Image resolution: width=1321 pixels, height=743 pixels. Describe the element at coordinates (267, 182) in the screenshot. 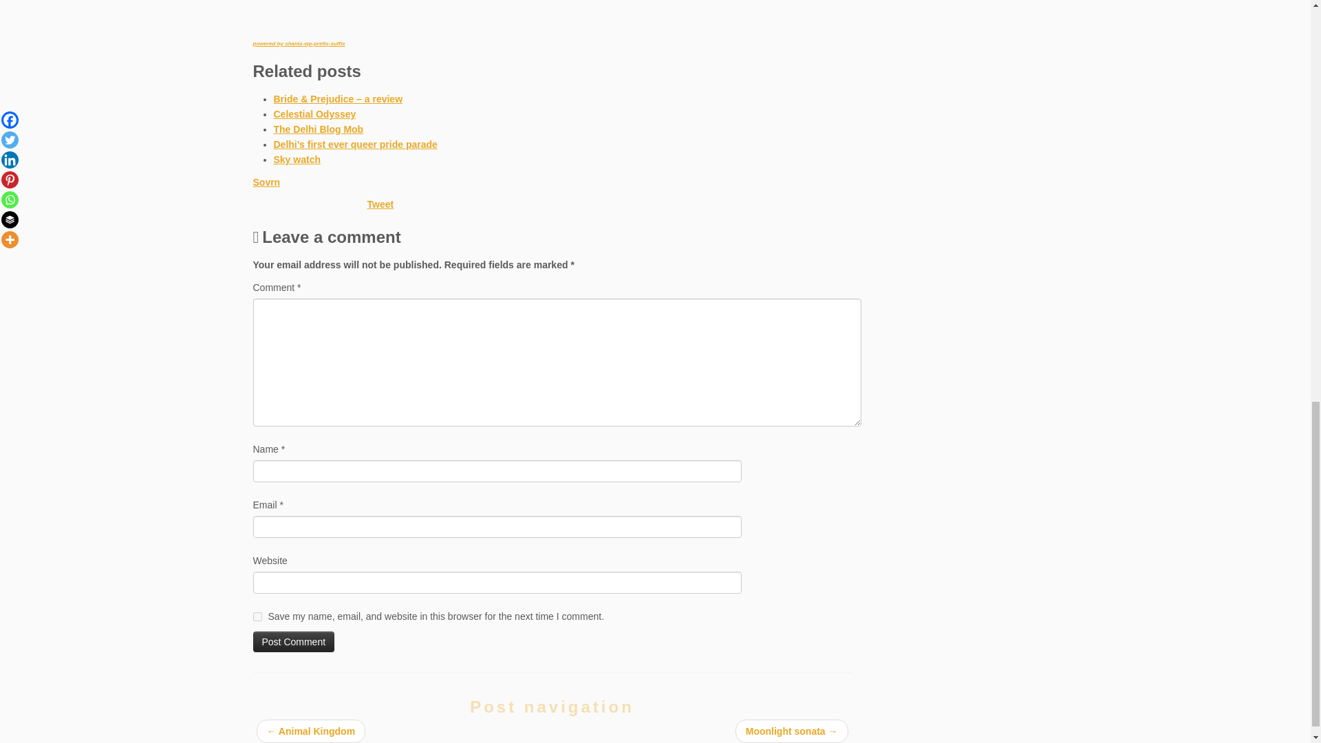

I see `Sovrn` at that location.